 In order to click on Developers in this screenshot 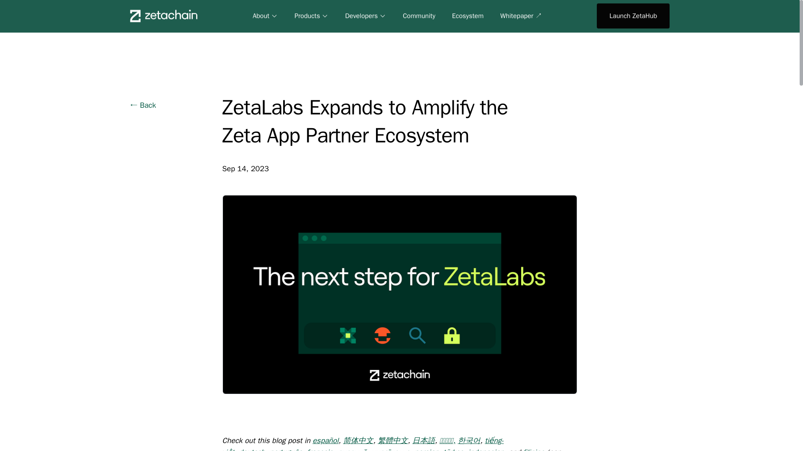, I will do `click(366, 16)`.